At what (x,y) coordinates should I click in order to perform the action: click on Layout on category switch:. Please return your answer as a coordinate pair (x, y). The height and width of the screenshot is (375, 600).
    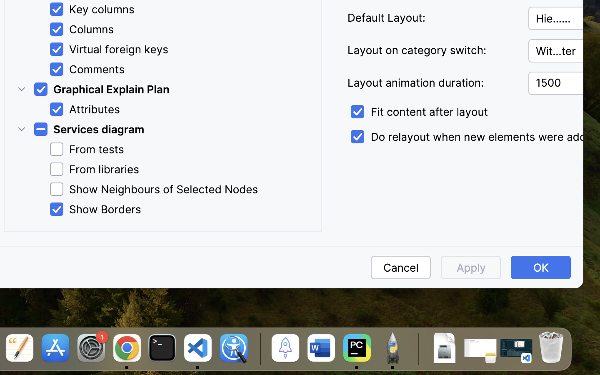
    Looking at the image, I should click on (432, 50).